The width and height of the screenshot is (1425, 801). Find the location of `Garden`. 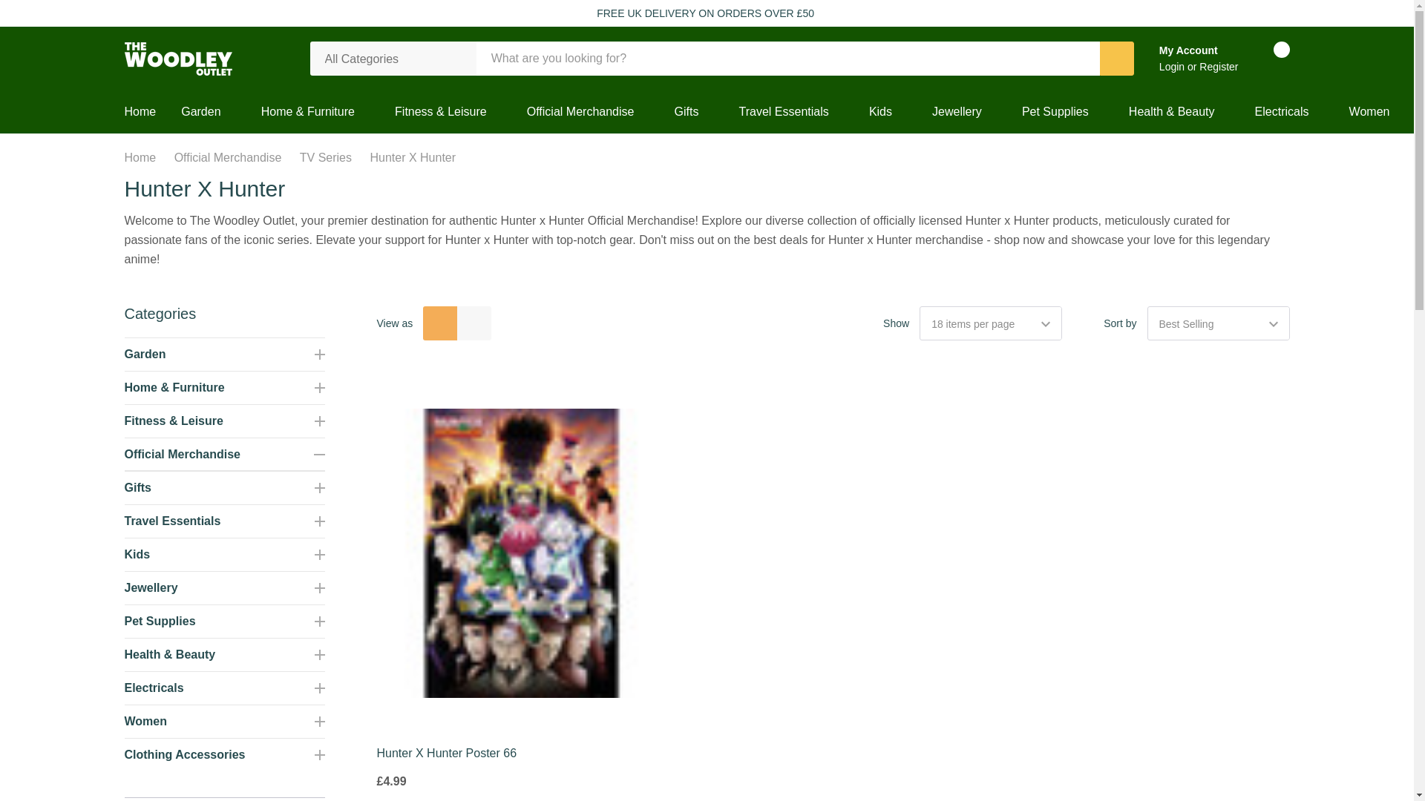

Garden is located at coordinates (200, 112).